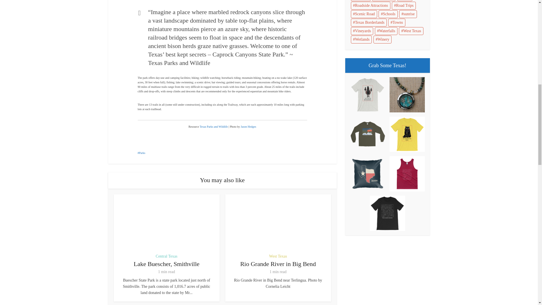  What do you see at coordinates (166, 264) in the screenshot?
I see `Lake Buescher, Smithville` at bounding box center [166, 264].